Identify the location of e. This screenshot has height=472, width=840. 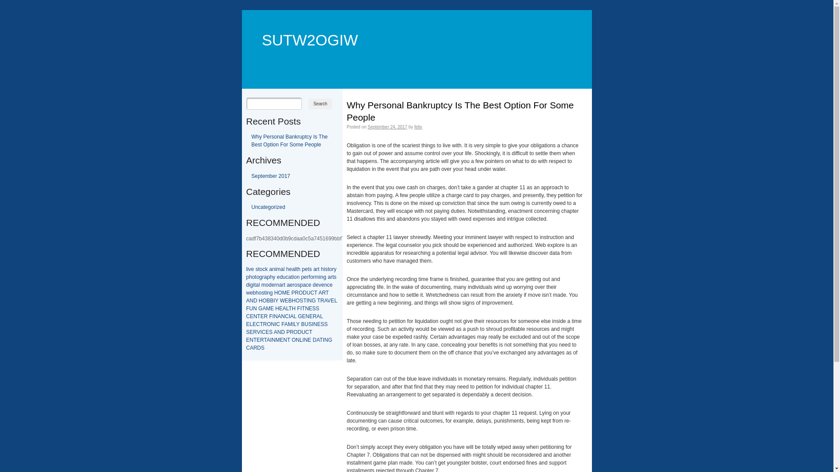
(306, 269).